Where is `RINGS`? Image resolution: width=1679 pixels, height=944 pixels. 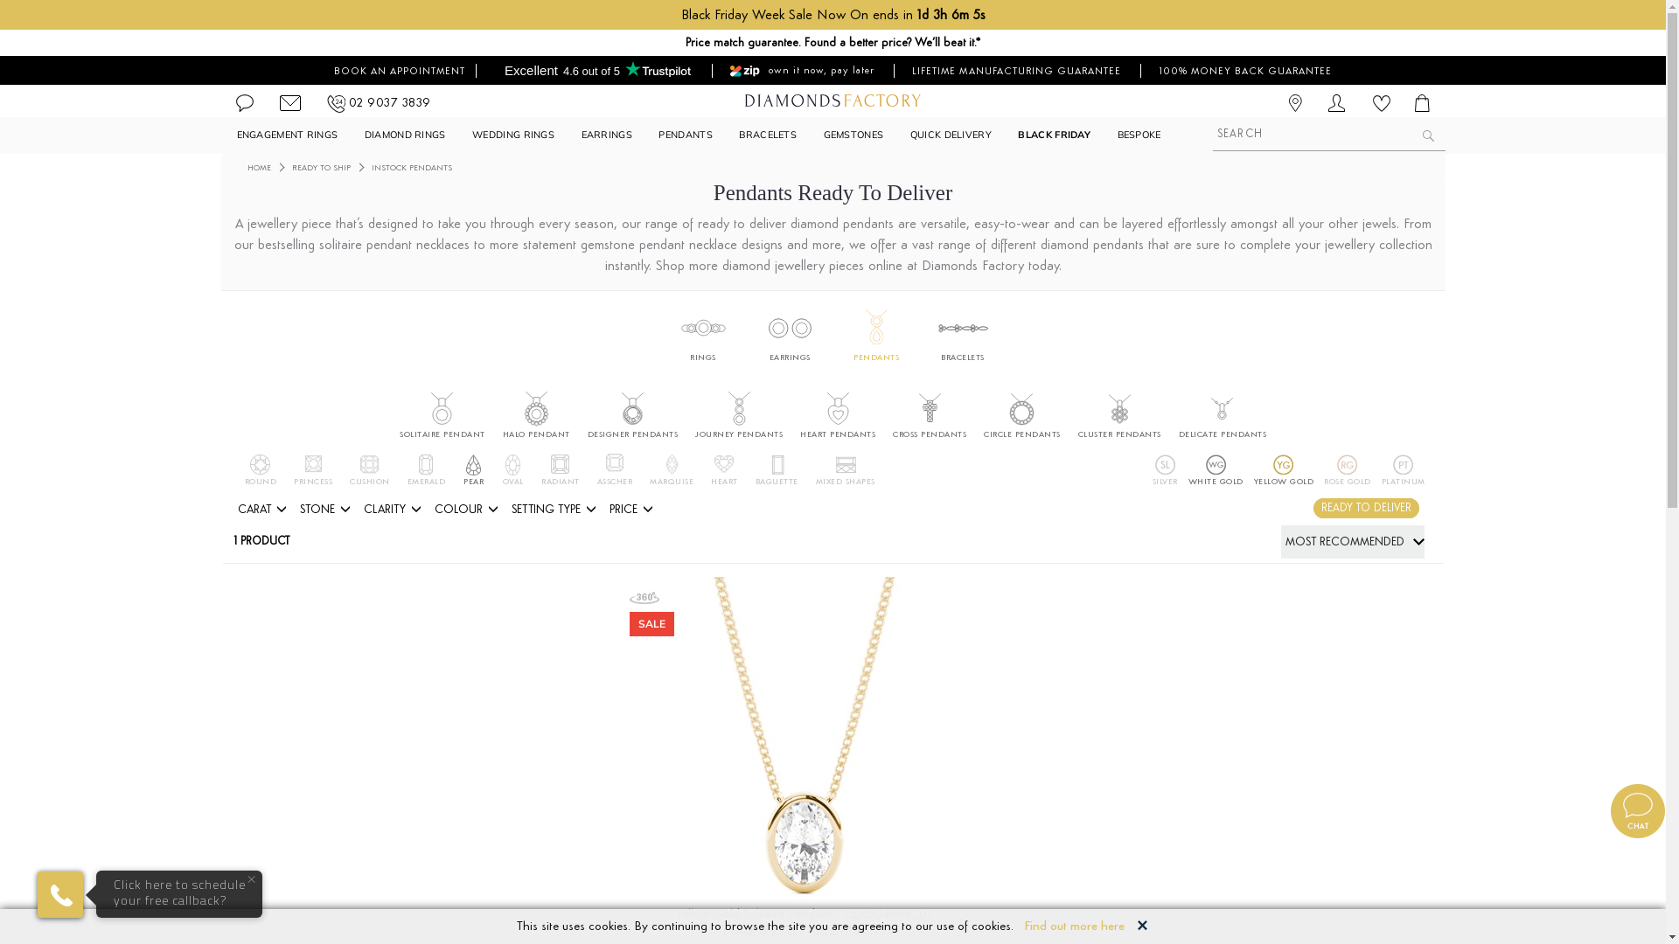 RINGS is located at coordinates (703, 357).